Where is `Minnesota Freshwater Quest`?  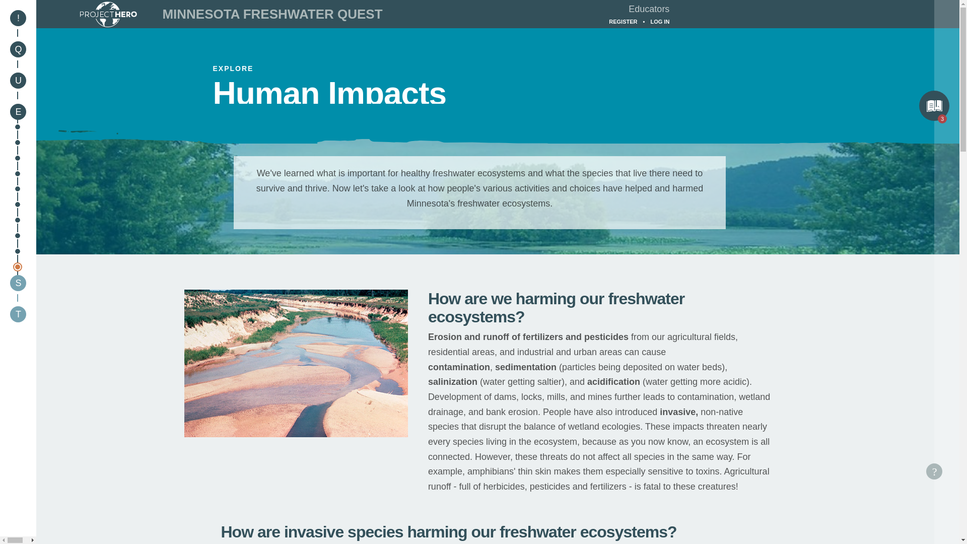
Minnesota Freshwater Quest is located at coordinates (272, 14).